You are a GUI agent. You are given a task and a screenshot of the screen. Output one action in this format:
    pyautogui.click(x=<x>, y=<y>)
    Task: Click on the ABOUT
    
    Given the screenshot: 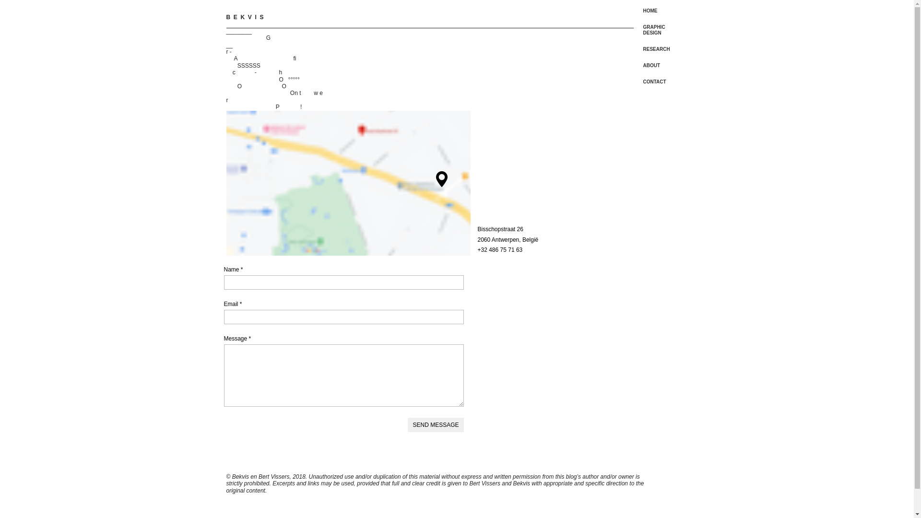 What is the action you would take?
    pyautogui.click(x=656, y=66)
    